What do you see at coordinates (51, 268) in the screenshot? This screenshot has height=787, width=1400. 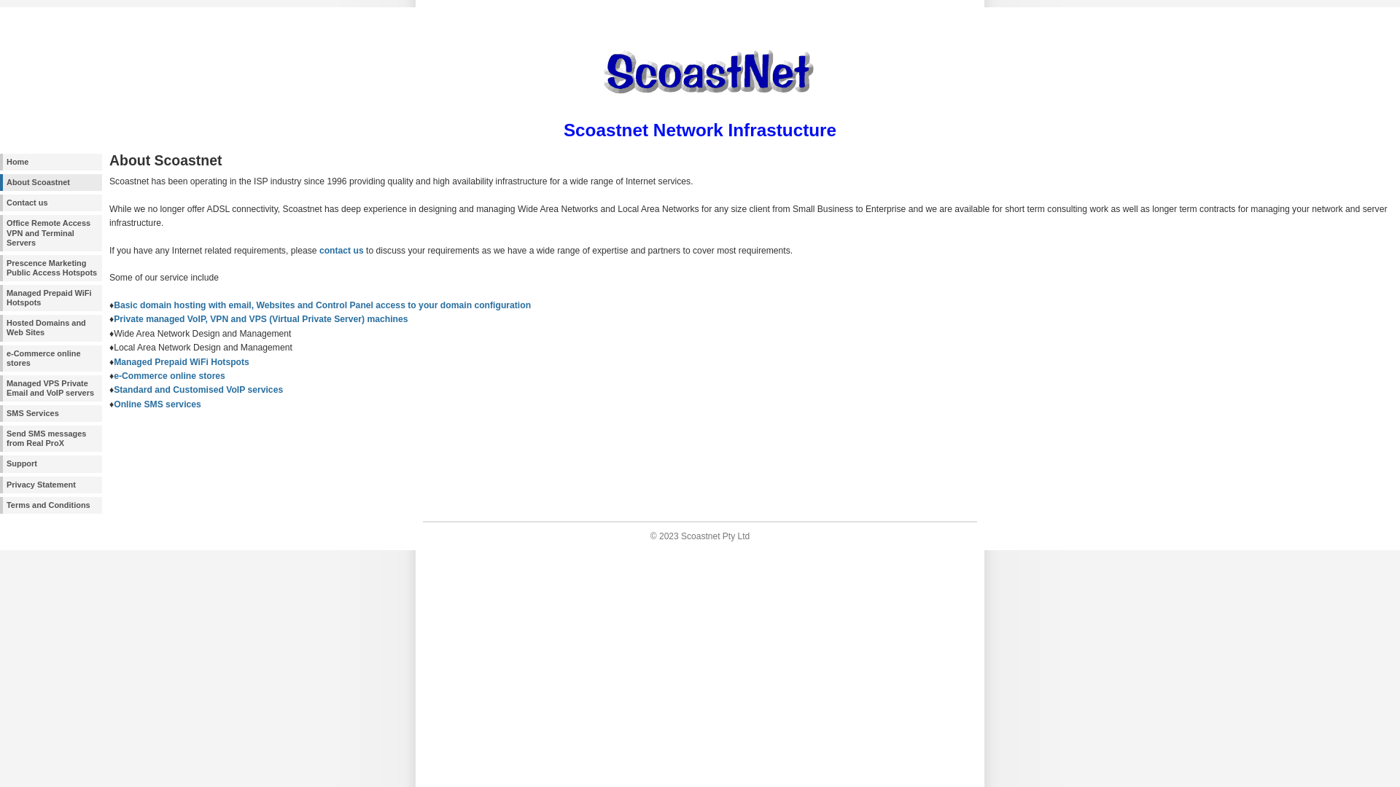 I see `Prescence Marketing Public Access Hotspots` at bounding box center [51, 268].